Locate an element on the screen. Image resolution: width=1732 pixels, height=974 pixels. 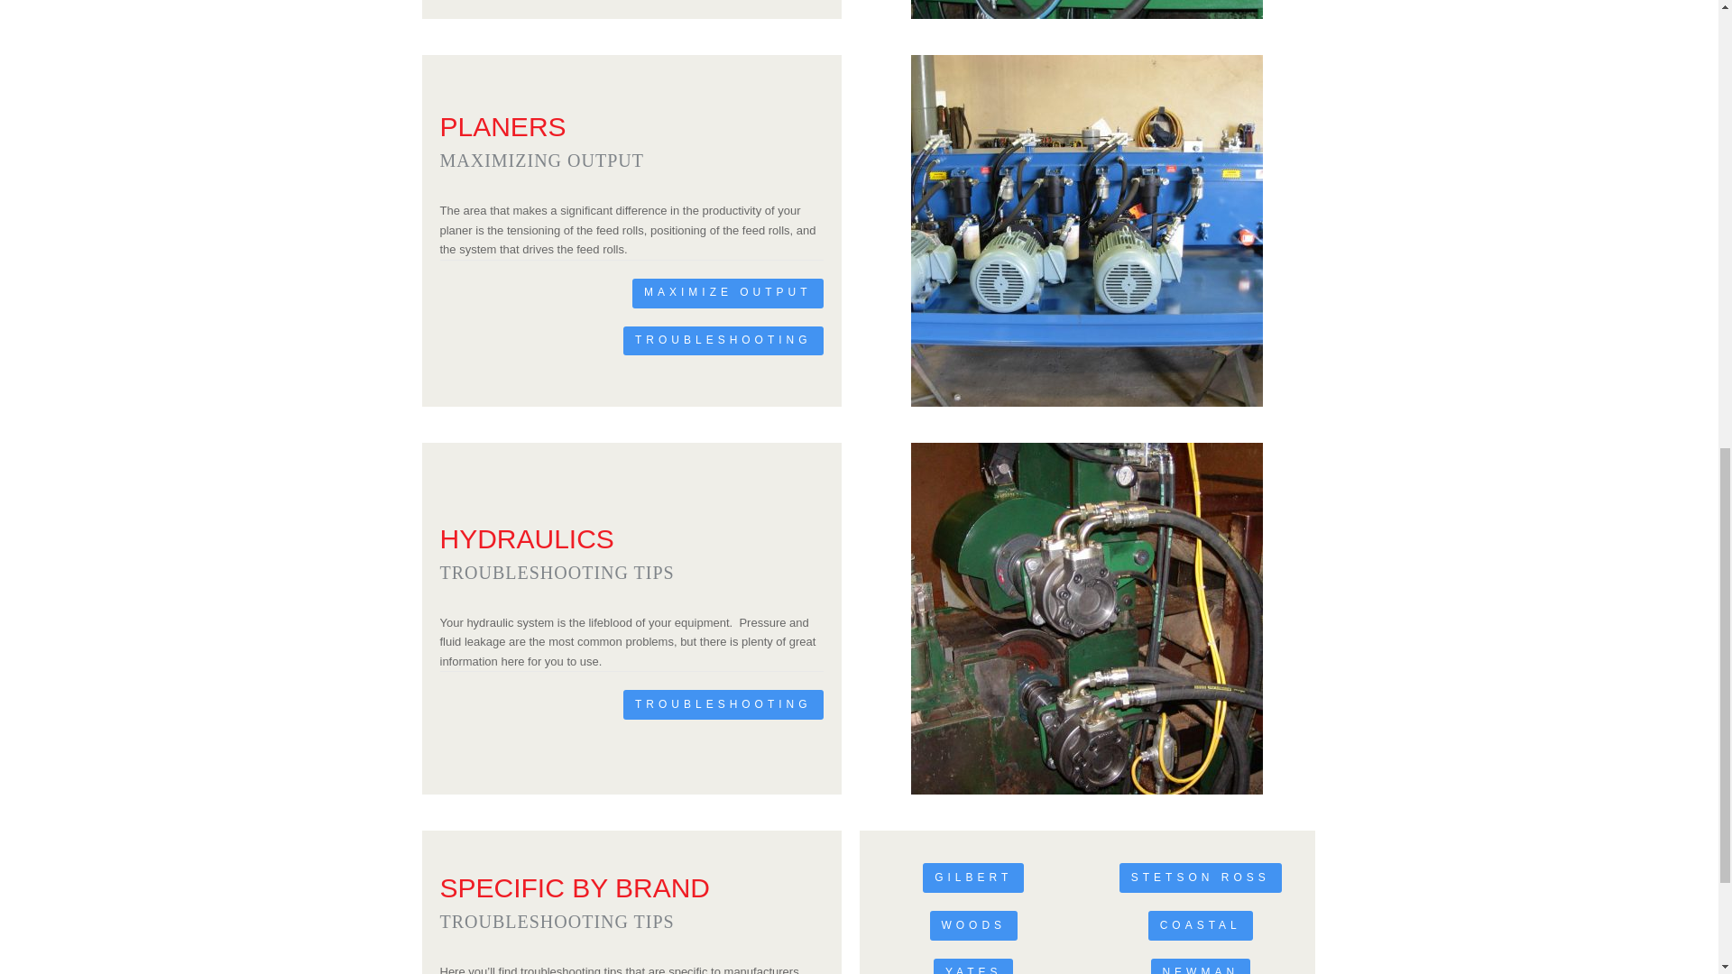
GILBERT is located at coordinates (972, 878).